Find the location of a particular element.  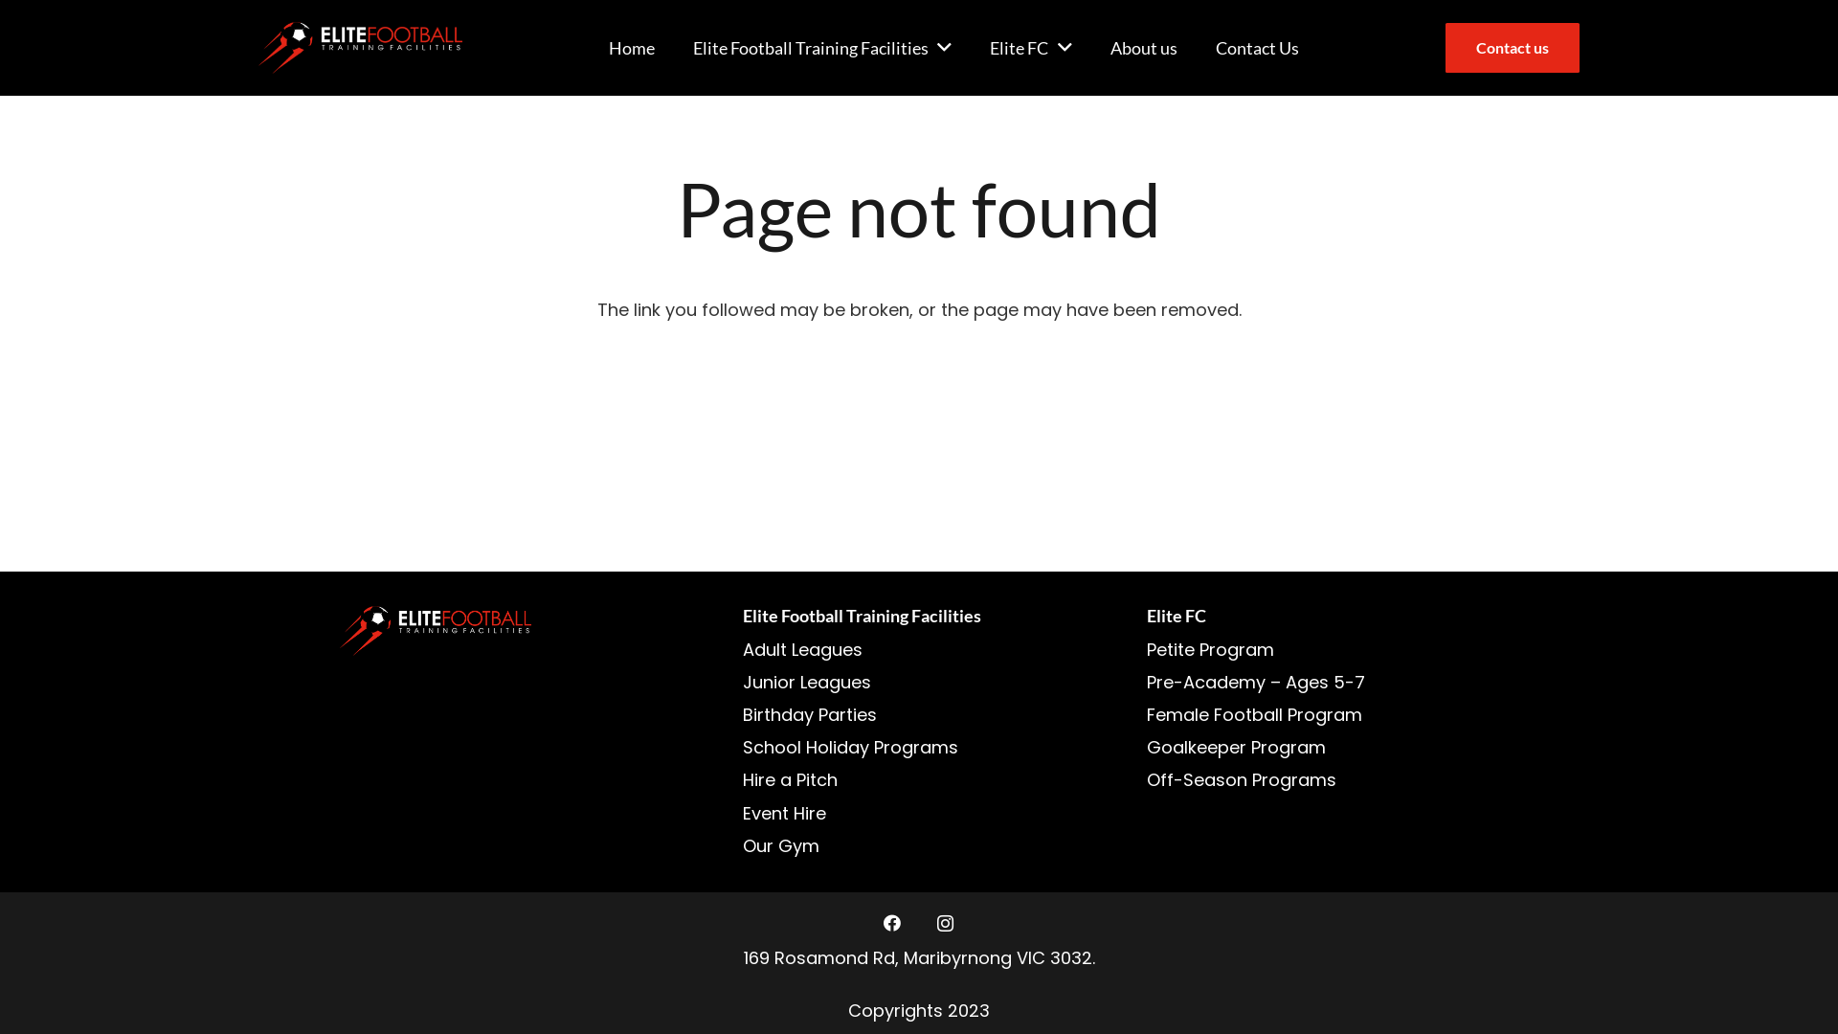

Our Gym is located at coordinates (781, 846).